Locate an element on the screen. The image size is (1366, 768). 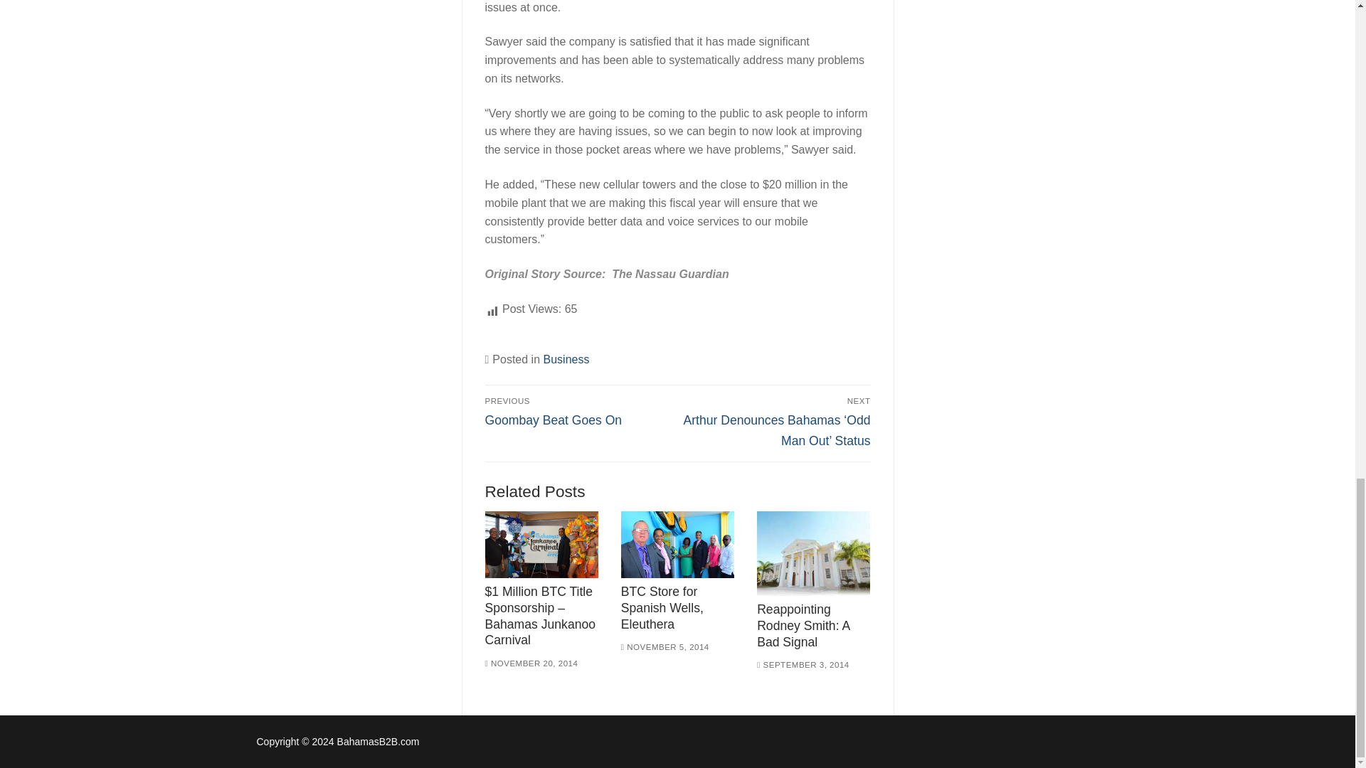
Business is located at coordinates (662, 607).